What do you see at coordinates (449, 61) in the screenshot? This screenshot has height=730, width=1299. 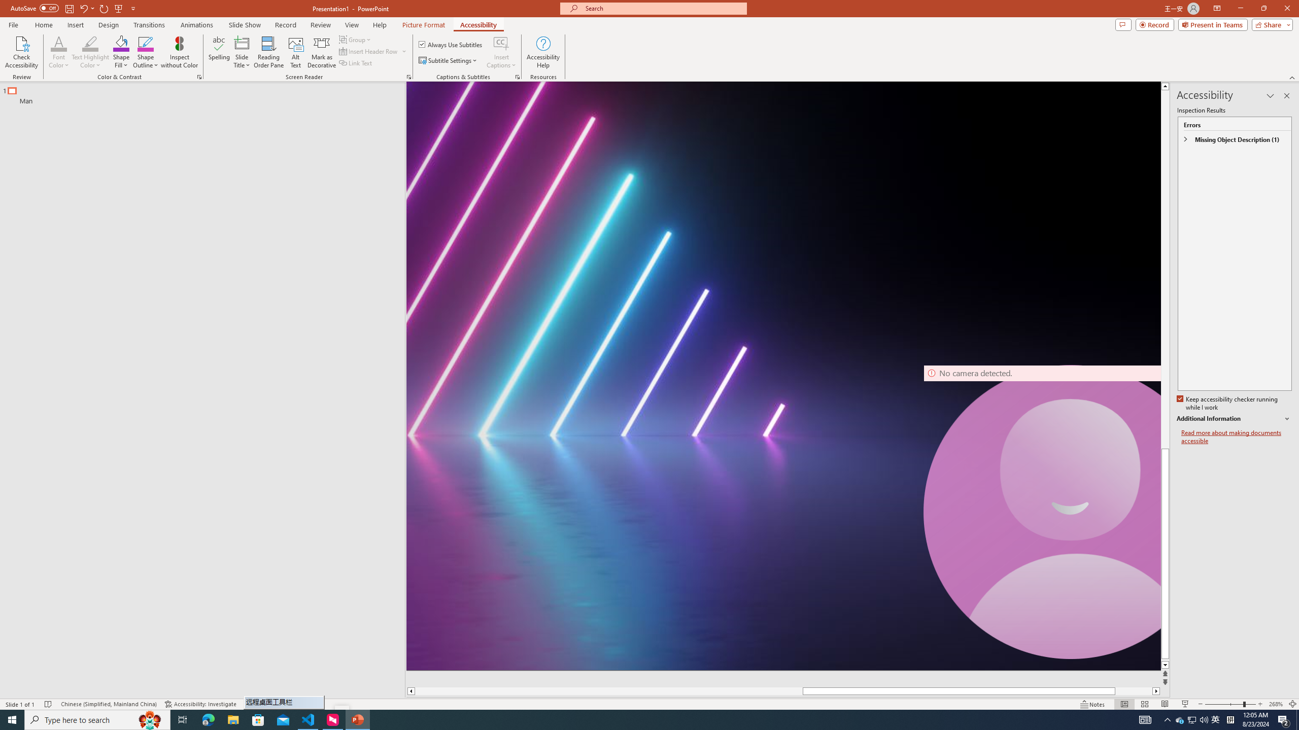 I see `Subtitle Settings` at bounding box center [449, 61].